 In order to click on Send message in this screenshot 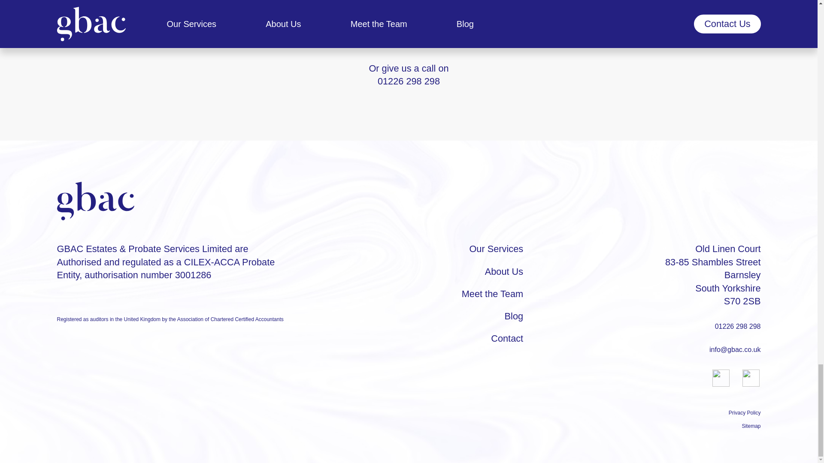, I will do `click(408, 32)`.